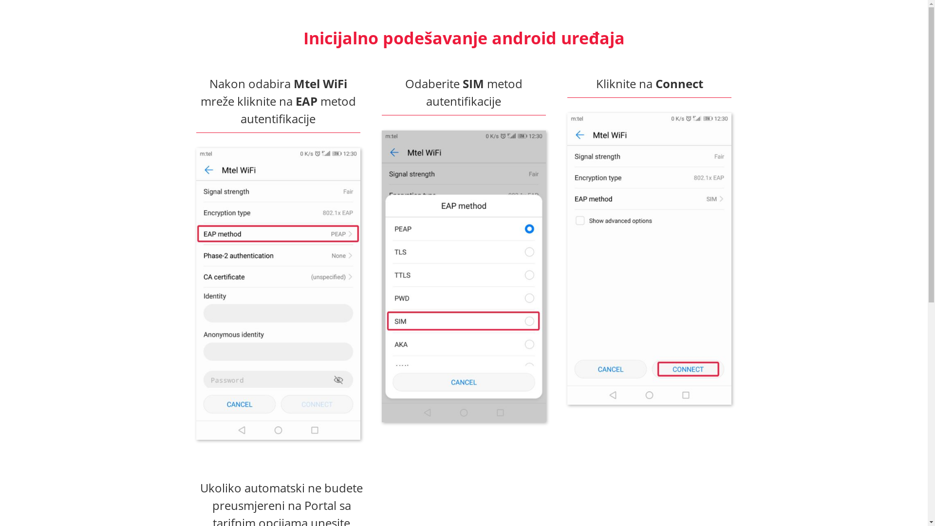 The height and width of the screenshot is (526, 935). What do you see at coordinates (278, 294) in the screenshot?
I see `1` at bounding box center [278, 294].